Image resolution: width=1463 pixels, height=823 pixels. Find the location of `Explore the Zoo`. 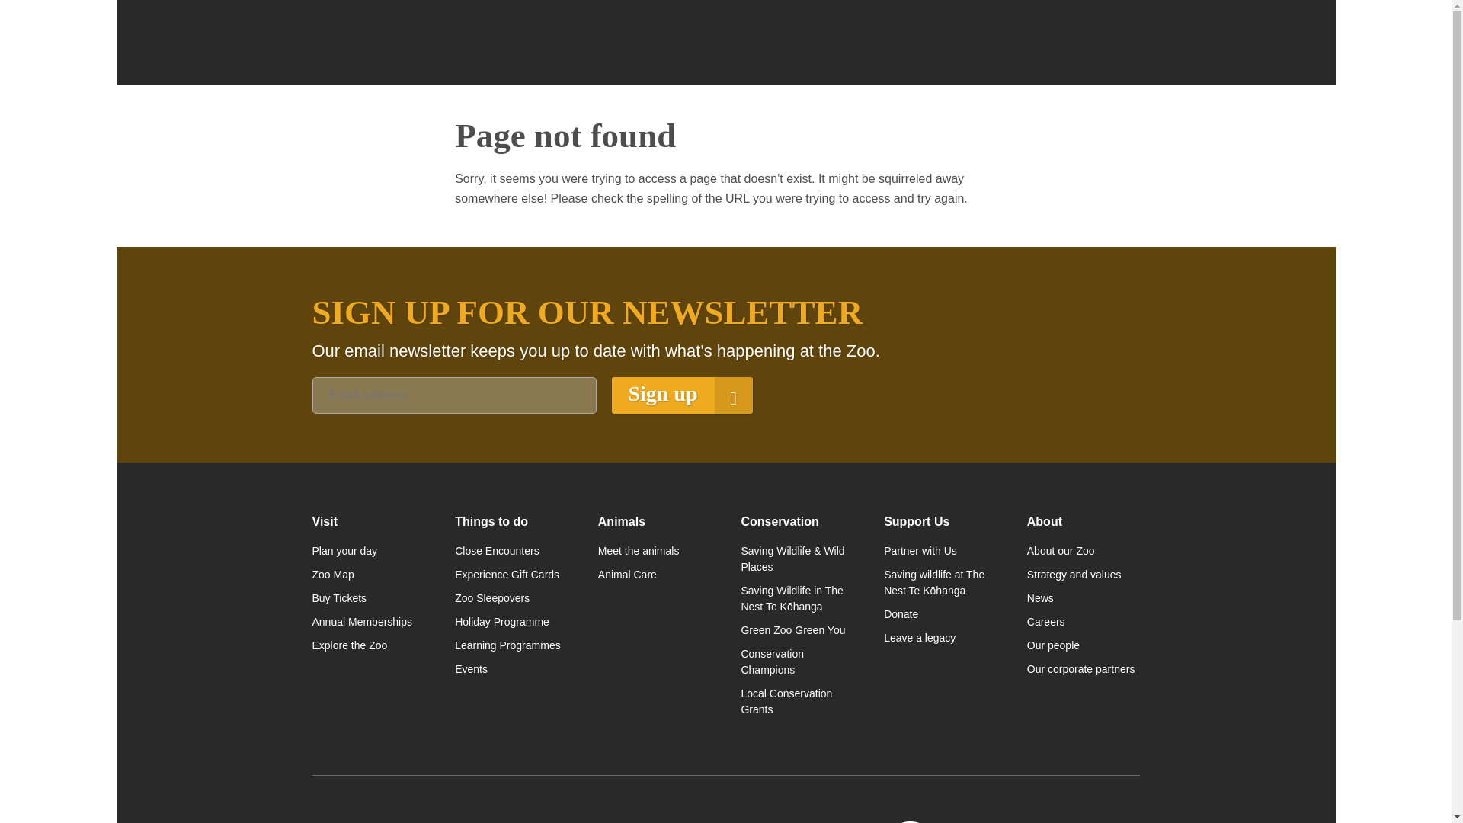

Explore the Zoo is located at coordinates (369, 645).